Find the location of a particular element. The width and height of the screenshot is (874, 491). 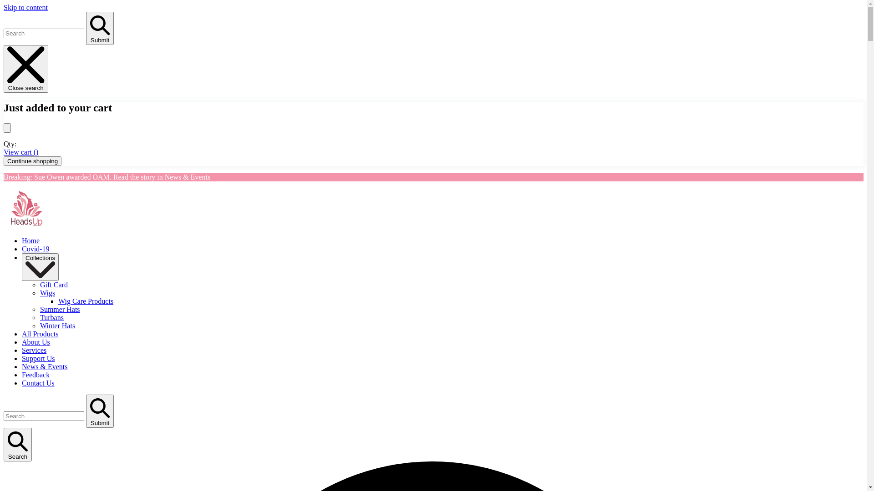

Close search is located at coordinates (26, 69).